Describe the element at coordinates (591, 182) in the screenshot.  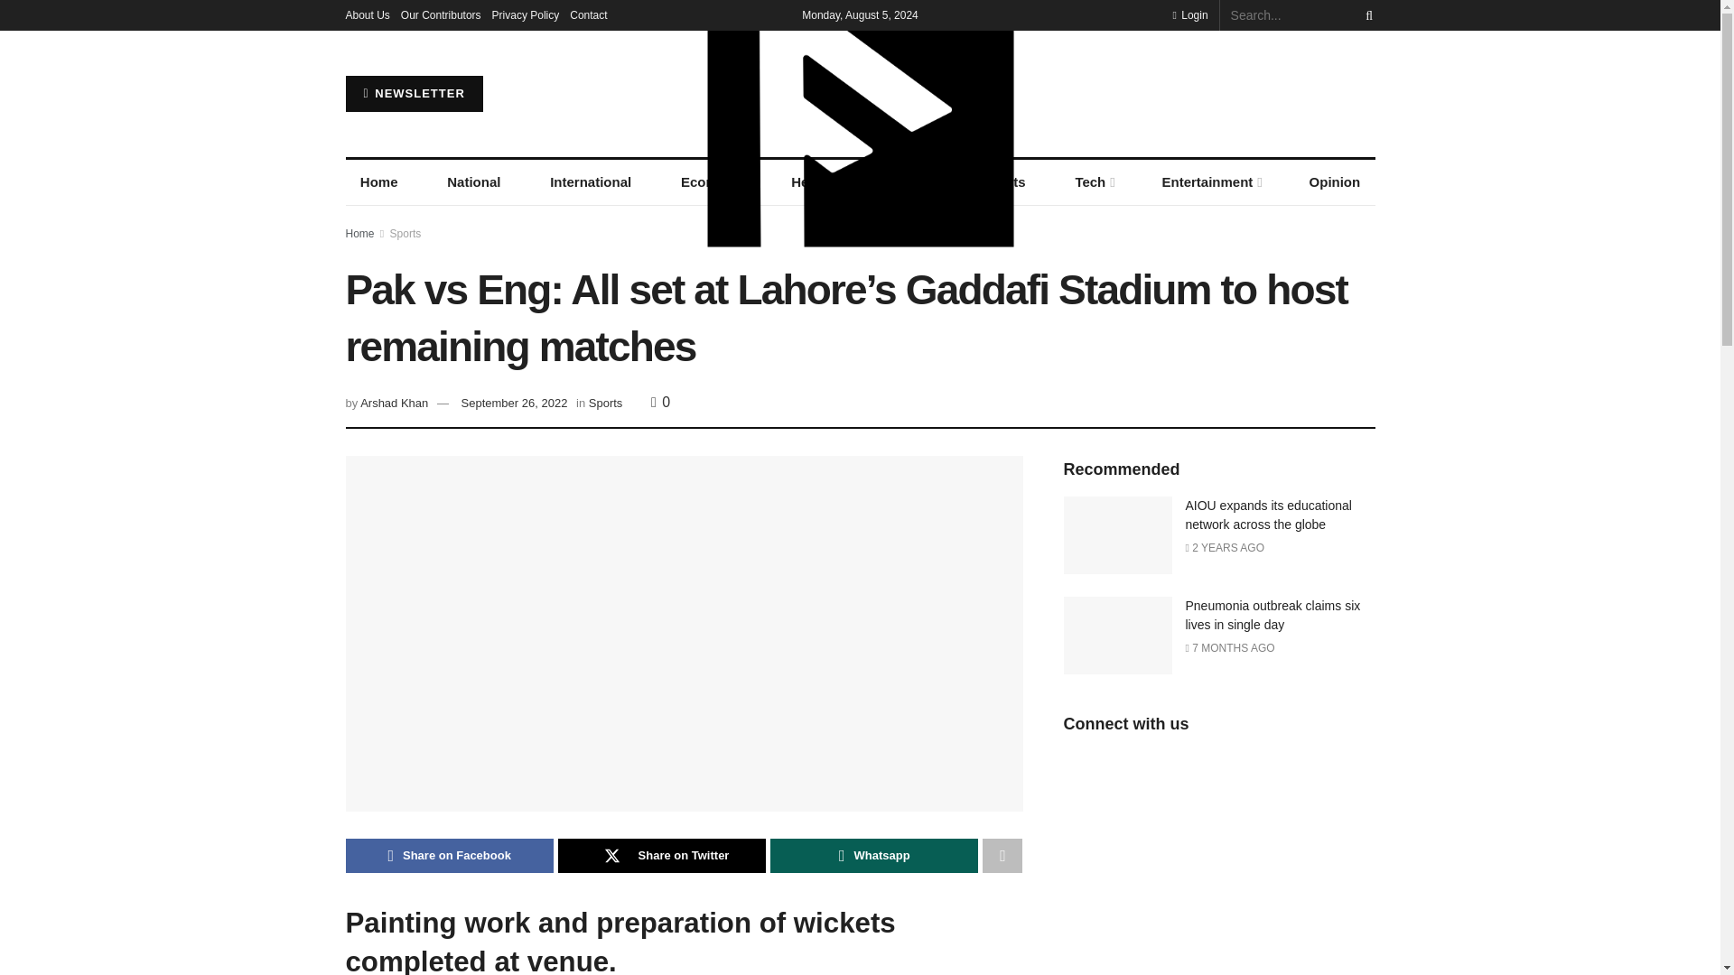
I see `International` at that location.